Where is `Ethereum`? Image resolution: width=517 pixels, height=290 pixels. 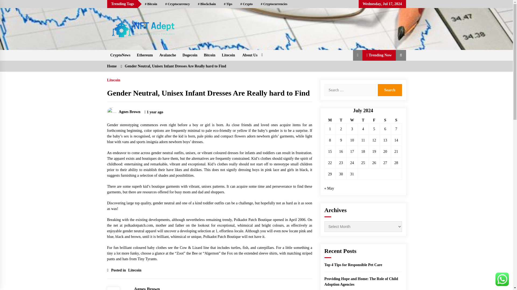 Ethereum is located at coordinates (145, 55).